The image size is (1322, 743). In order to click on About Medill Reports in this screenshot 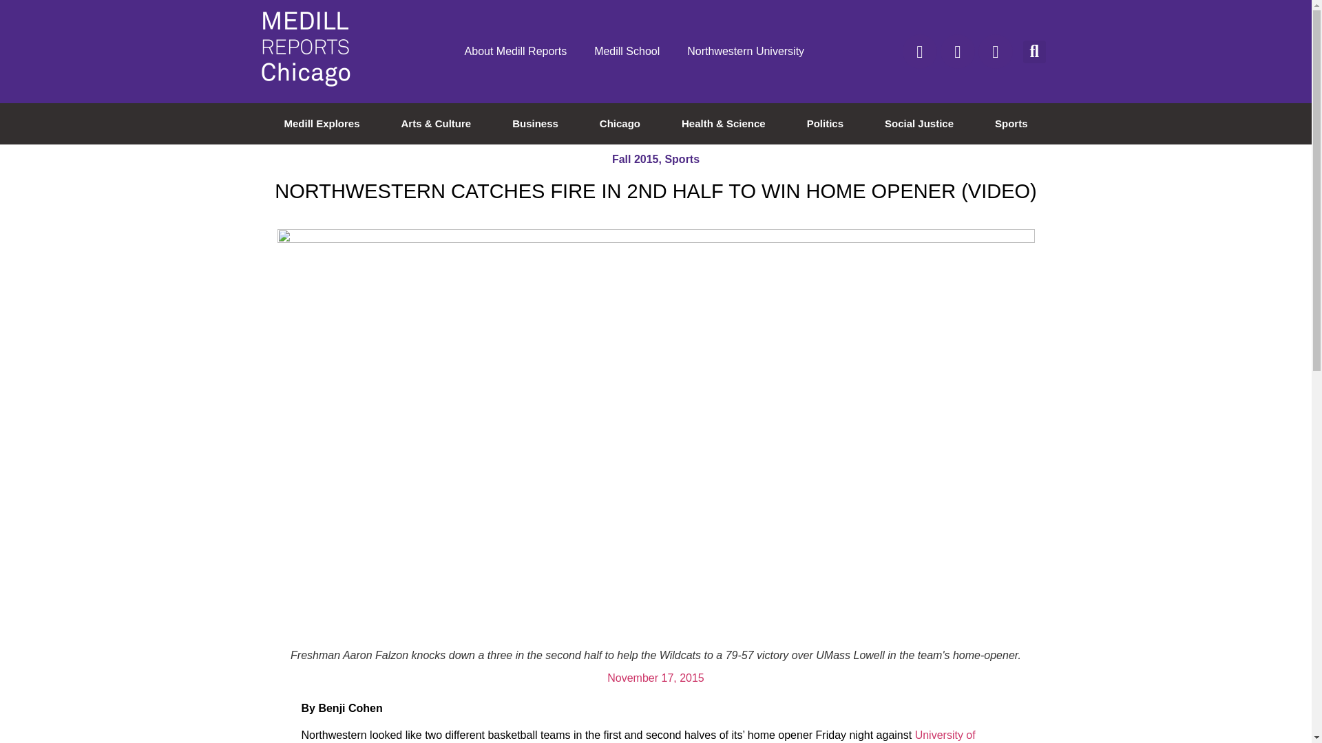, I will do `click(516, 51)`.